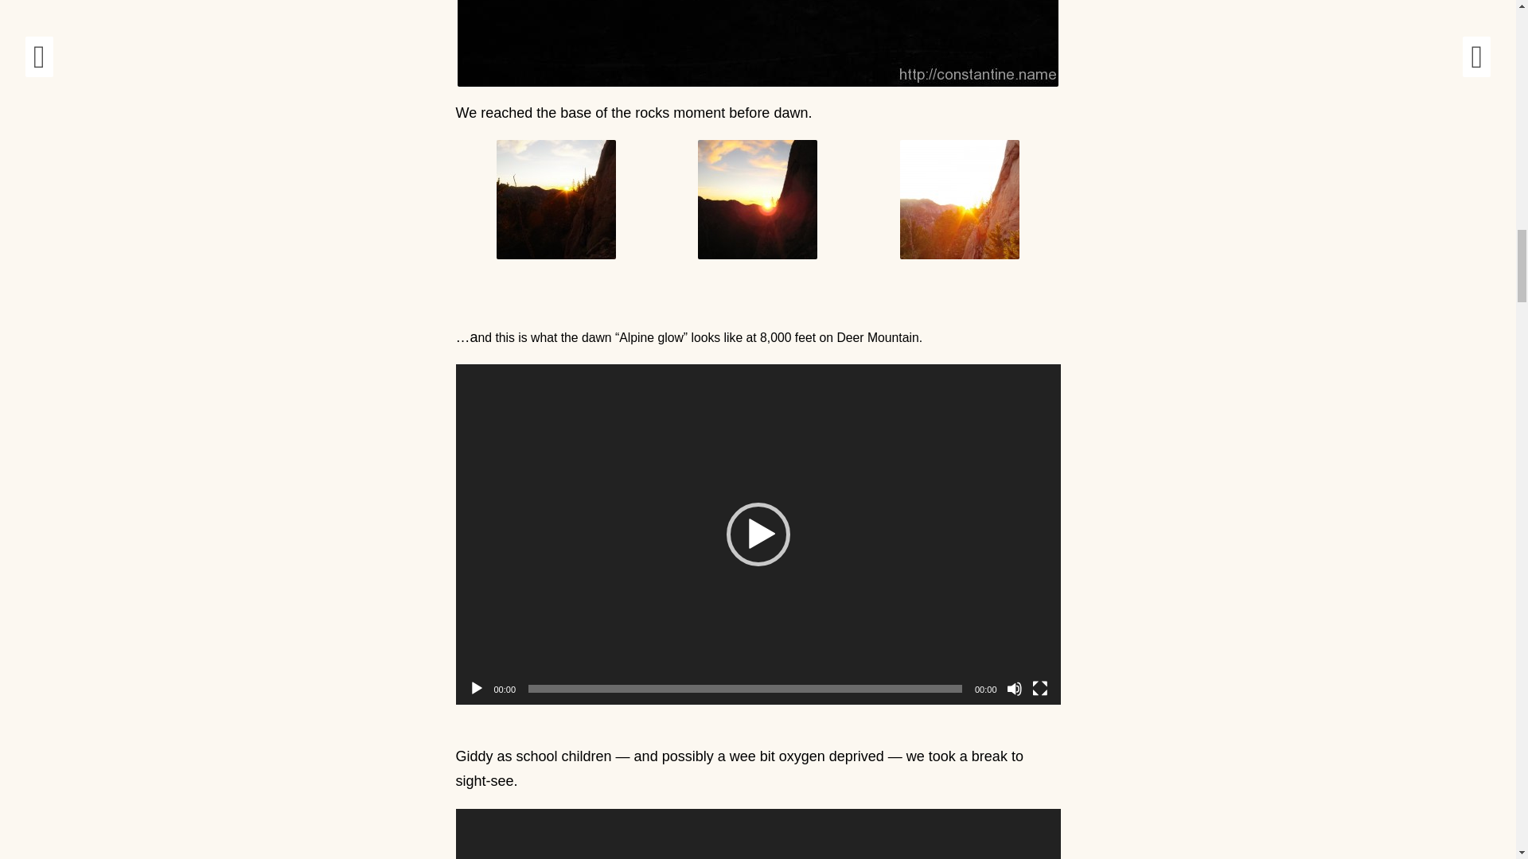  Describe the element at coordinates (1014, 689) in the screenshot. I see `Mute` at that location.